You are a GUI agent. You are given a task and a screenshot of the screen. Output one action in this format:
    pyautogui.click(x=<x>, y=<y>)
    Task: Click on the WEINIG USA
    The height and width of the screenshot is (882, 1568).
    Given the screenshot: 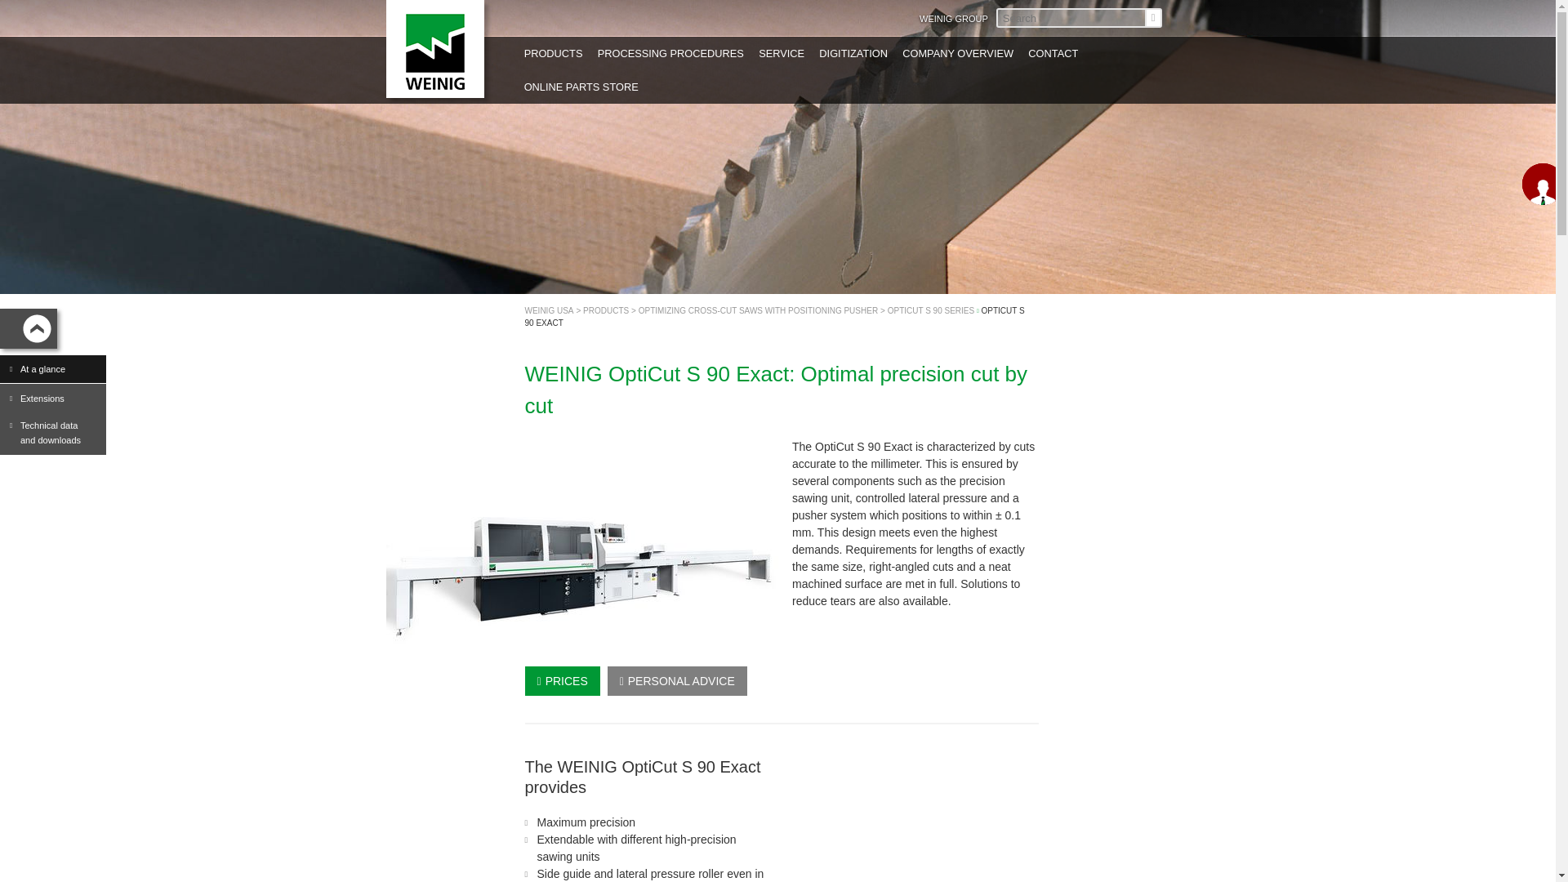 What is the action you would take?
    pyautogui.click(x=549, y=309)
    